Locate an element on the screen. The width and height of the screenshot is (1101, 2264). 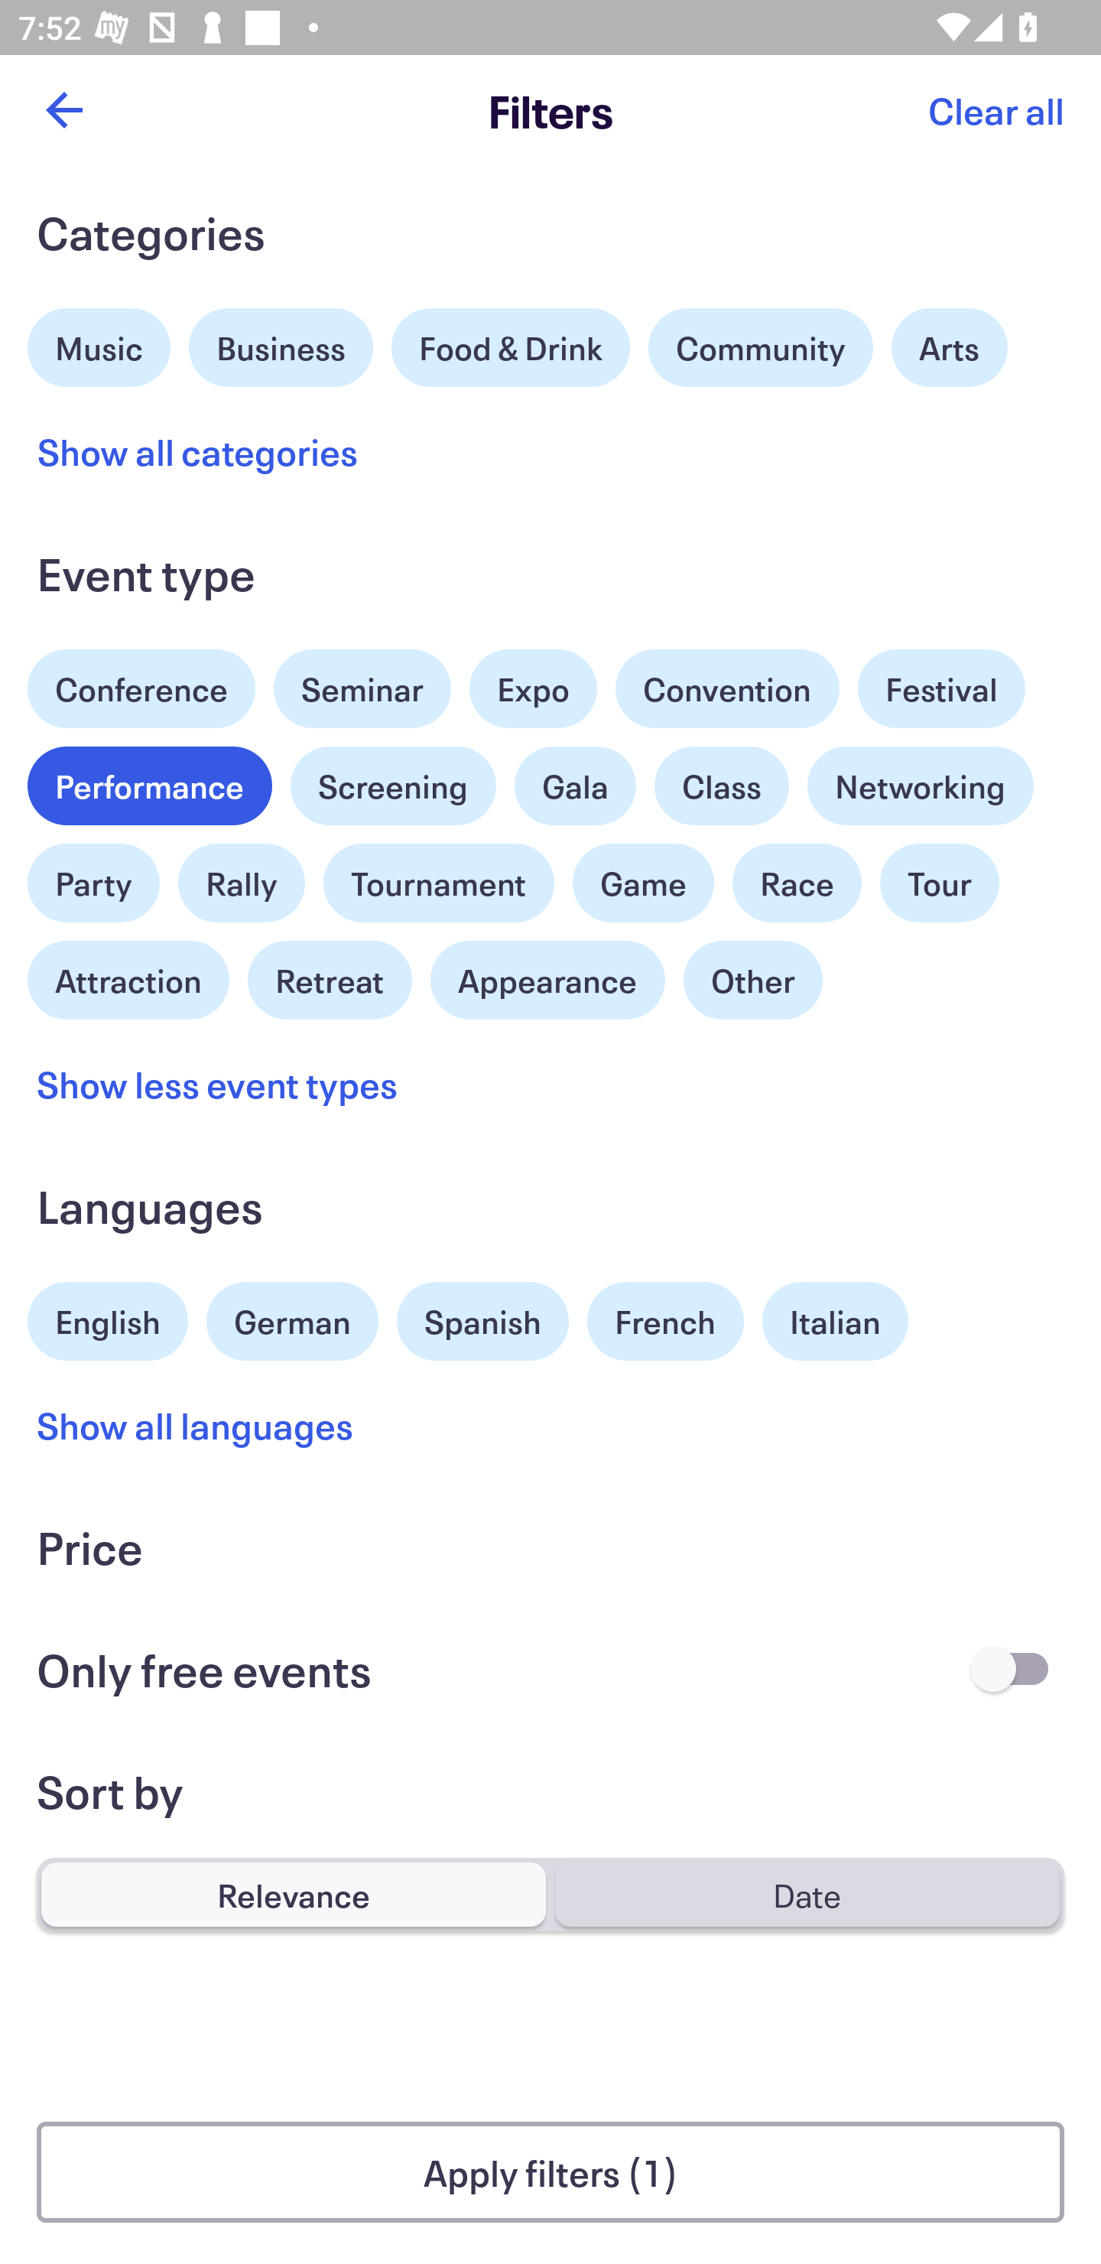
Arts is located at coordinates (950, 347).